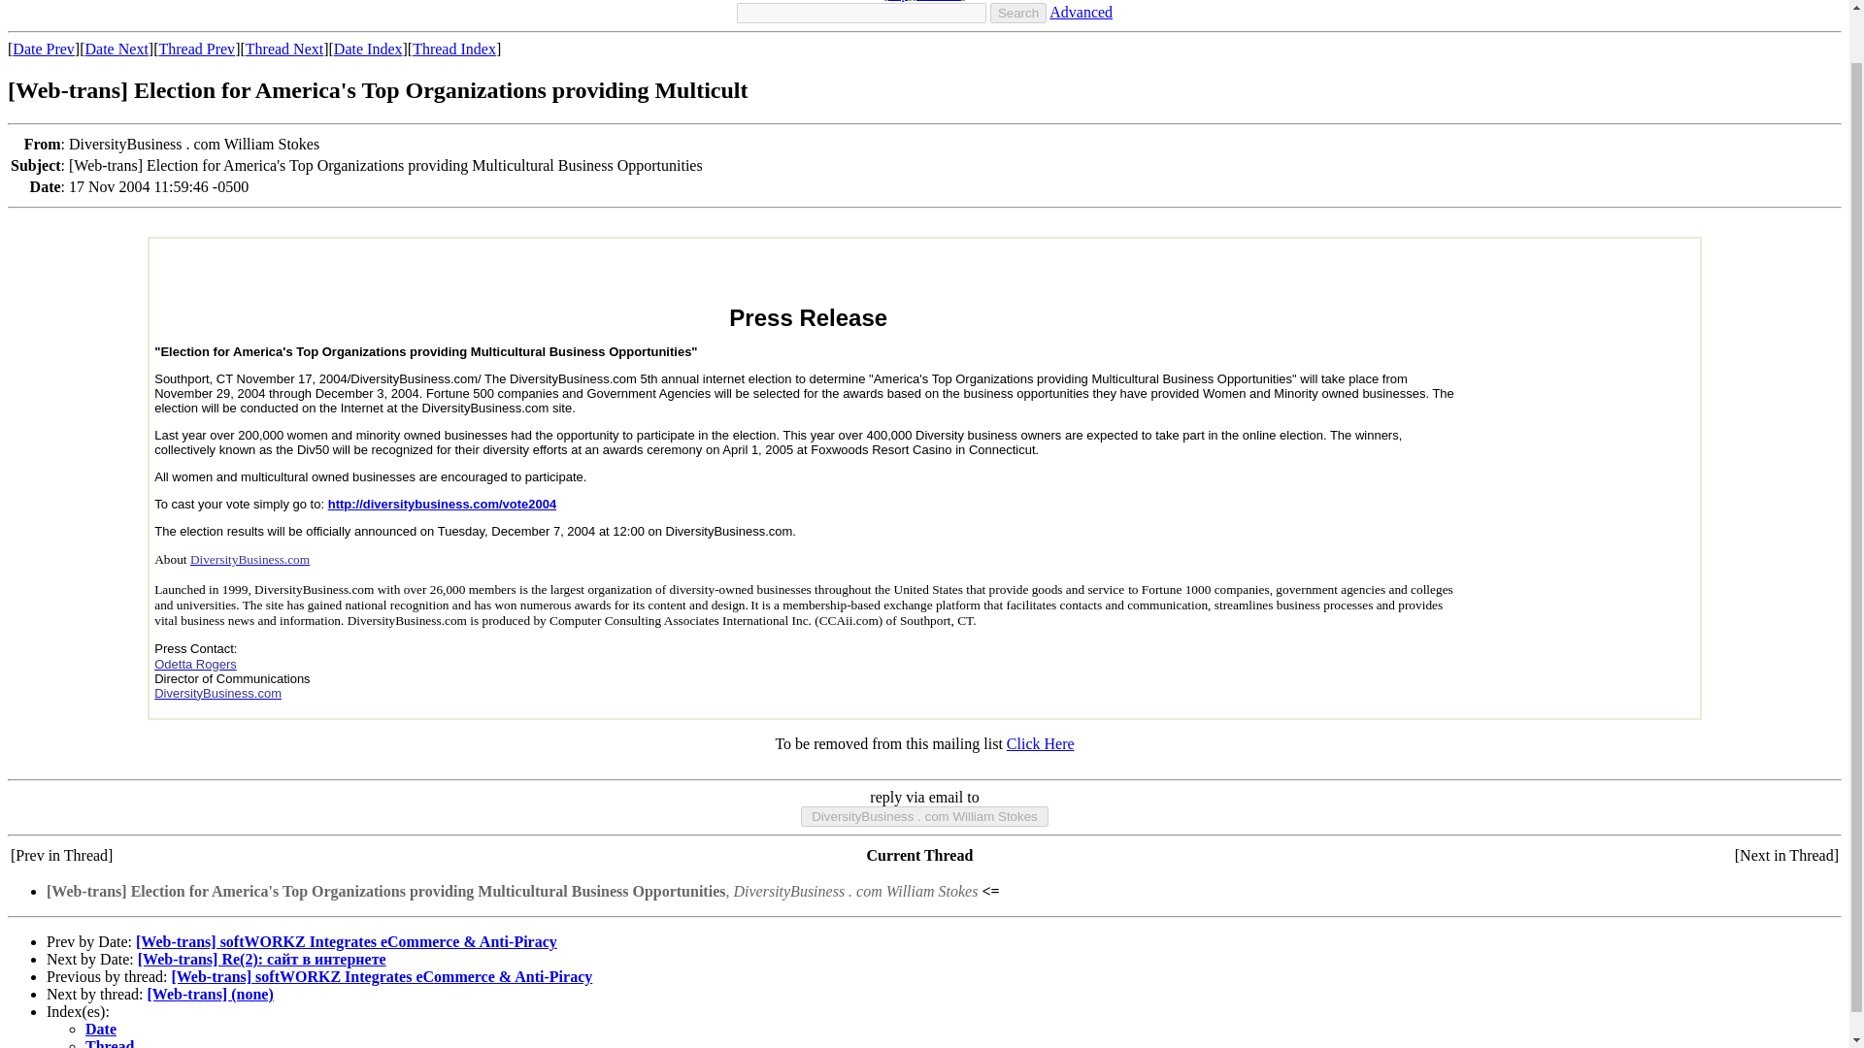  I want to click on Advanced, so click(1081, 12).